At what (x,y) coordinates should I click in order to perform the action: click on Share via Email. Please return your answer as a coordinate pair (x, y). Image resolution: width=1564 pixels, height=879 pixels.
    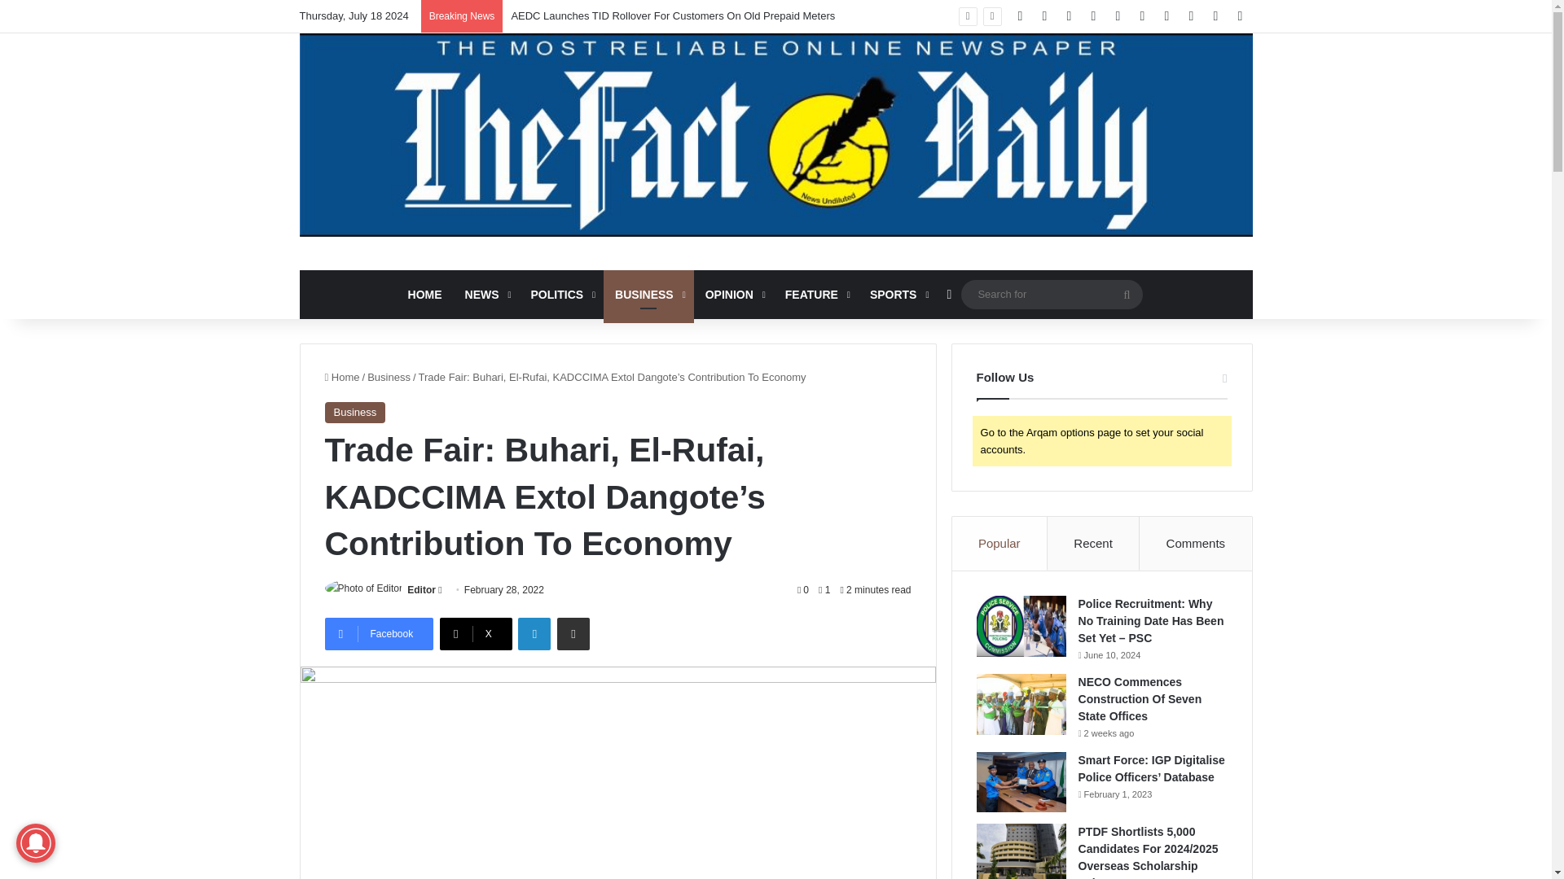
    Looking at the image, I should click on (573, 634).